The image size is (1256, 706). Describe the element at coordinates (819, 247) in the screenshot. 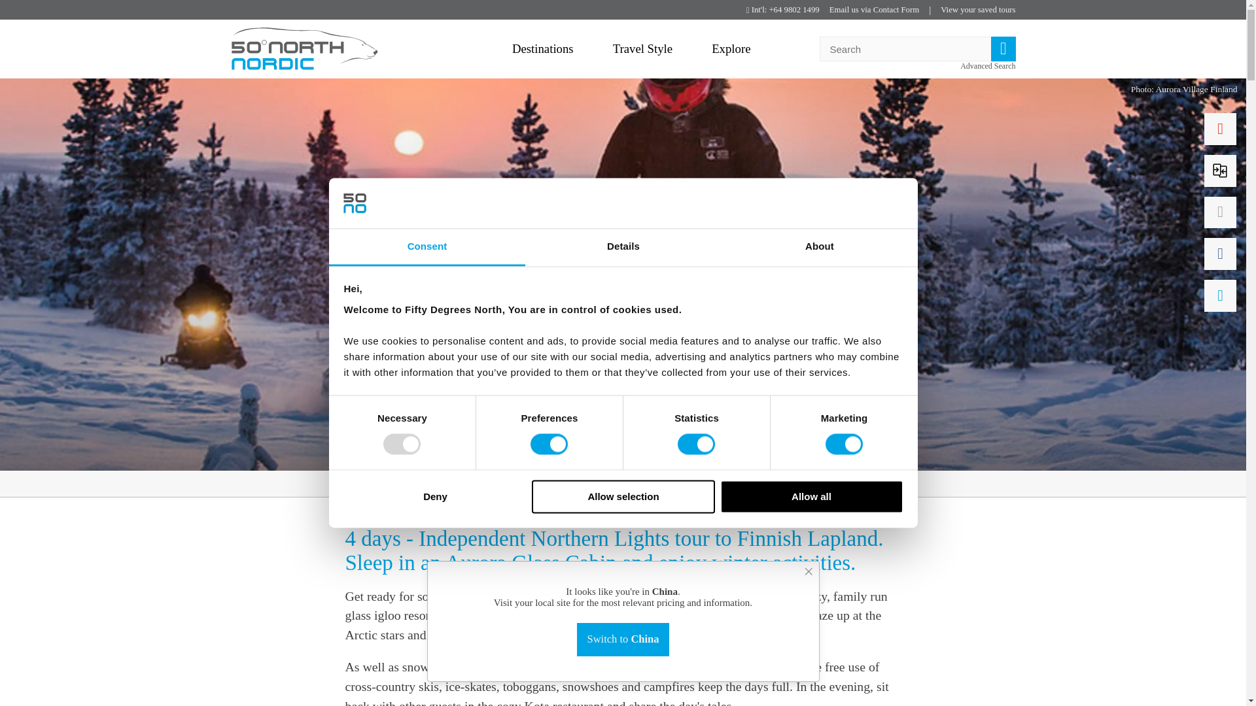

I see `About` at that location.